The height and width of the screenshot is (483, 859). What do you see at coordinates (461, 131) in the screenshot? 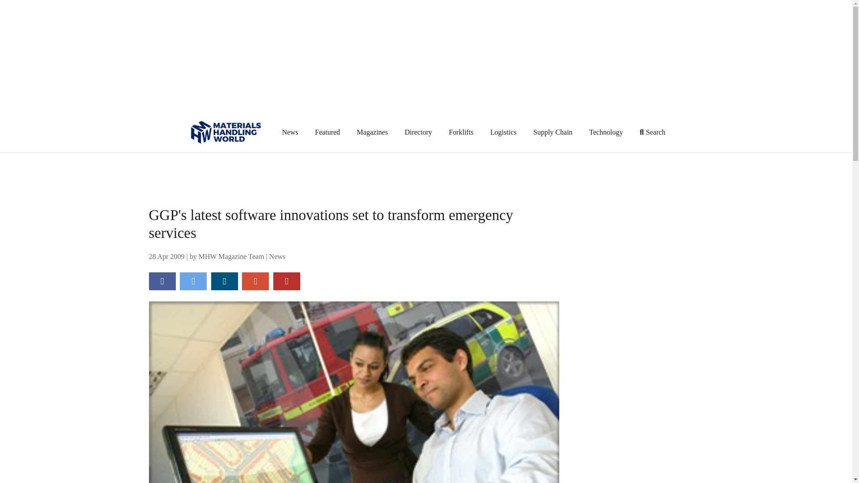
I see `Forklifts` at bounding box center [461, 131].